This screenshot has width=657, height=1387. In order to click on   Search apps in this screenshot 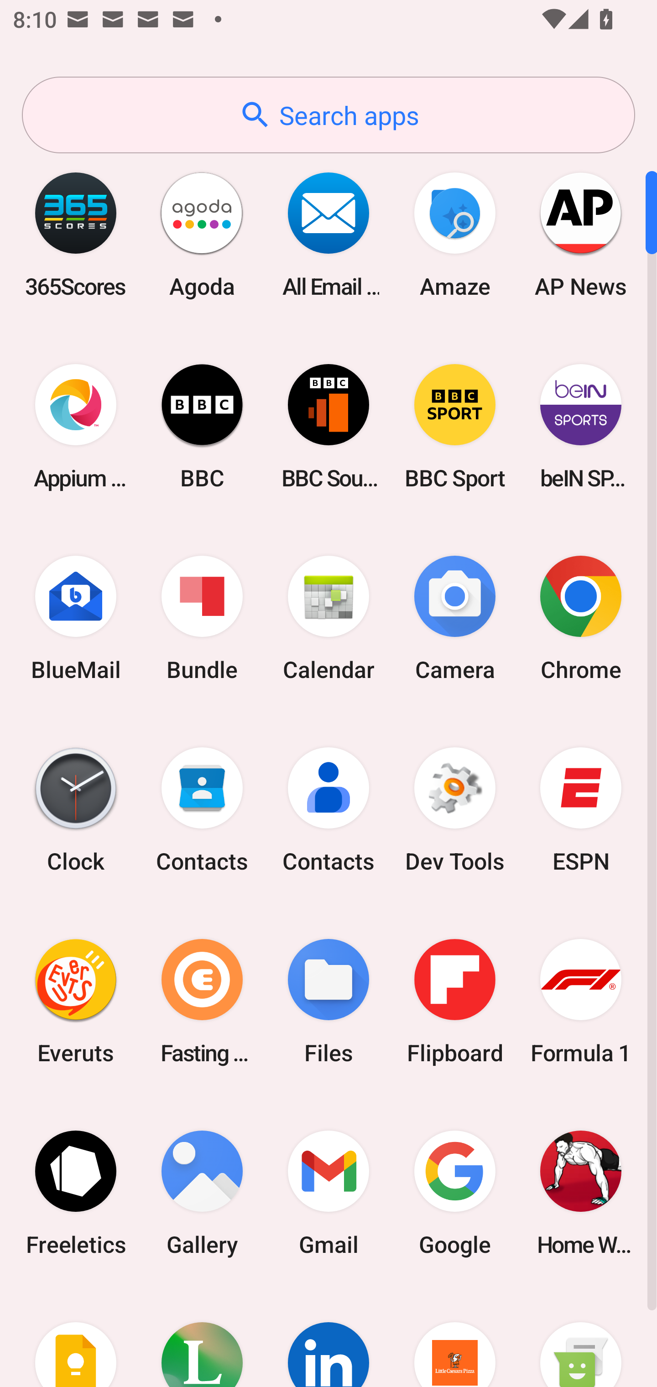, I will do `click(328, 115)`.